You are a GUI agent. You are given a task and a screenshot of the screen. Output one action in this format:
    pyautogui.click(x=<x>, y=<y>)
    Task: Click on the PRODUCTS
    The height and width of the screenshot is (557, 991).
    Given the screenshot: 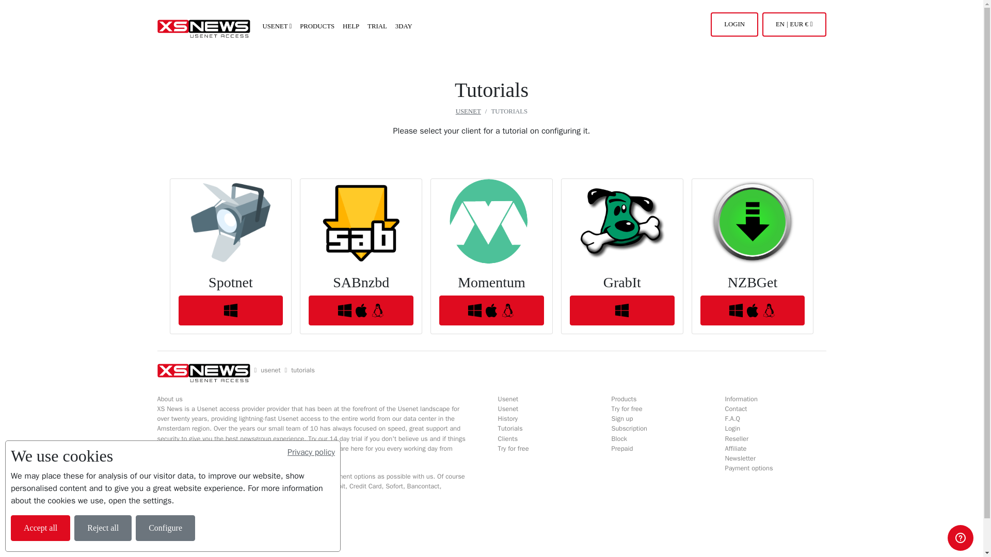 What is the action you would take?
    pyautogui.click(x=317, y=26)
    